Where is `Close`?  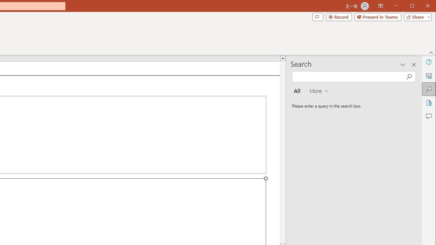
Close is located at coordinates (430, 6).